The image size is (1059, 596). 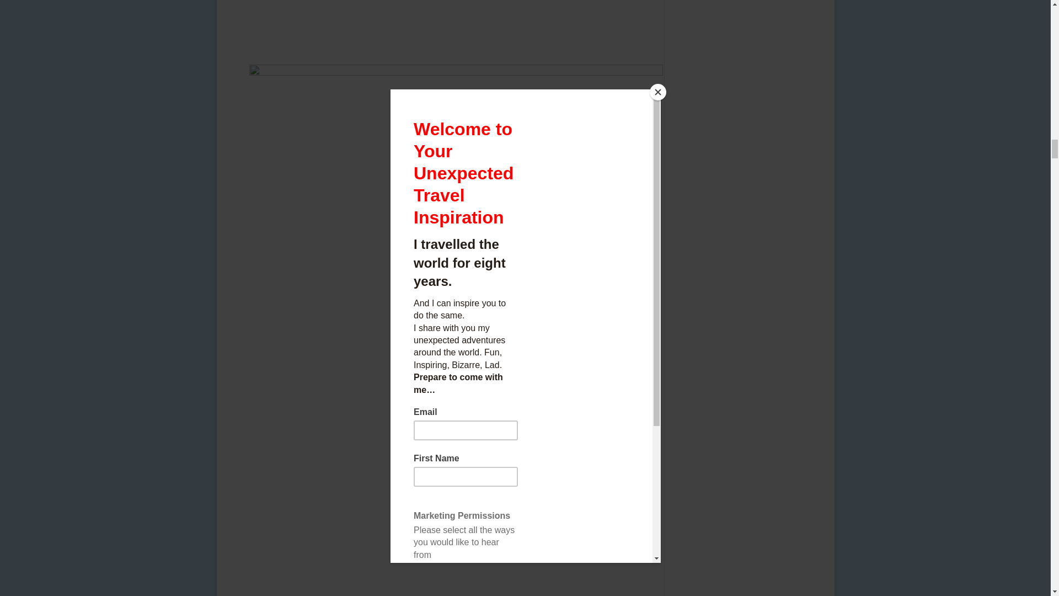 I want to click on View of the London Skyline, so click(x=456, y=28).